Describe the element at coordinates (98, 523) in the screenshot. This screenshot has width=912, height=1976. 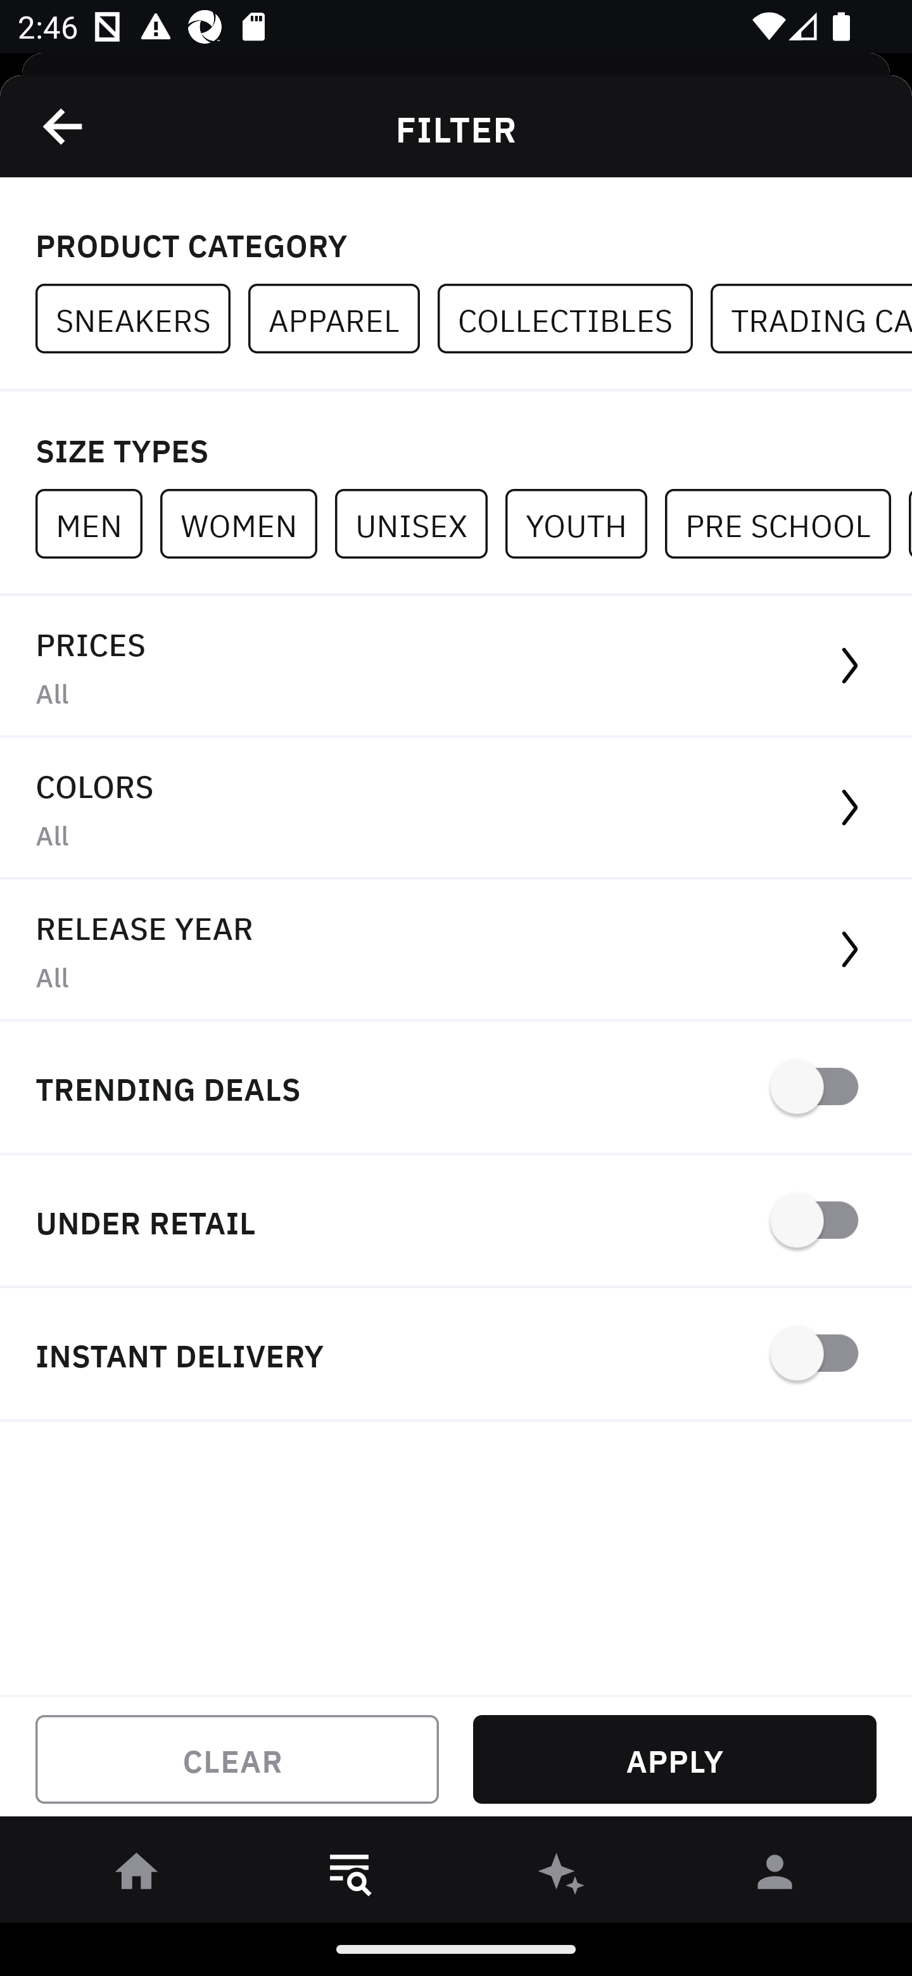
I see `MEN` at that location.